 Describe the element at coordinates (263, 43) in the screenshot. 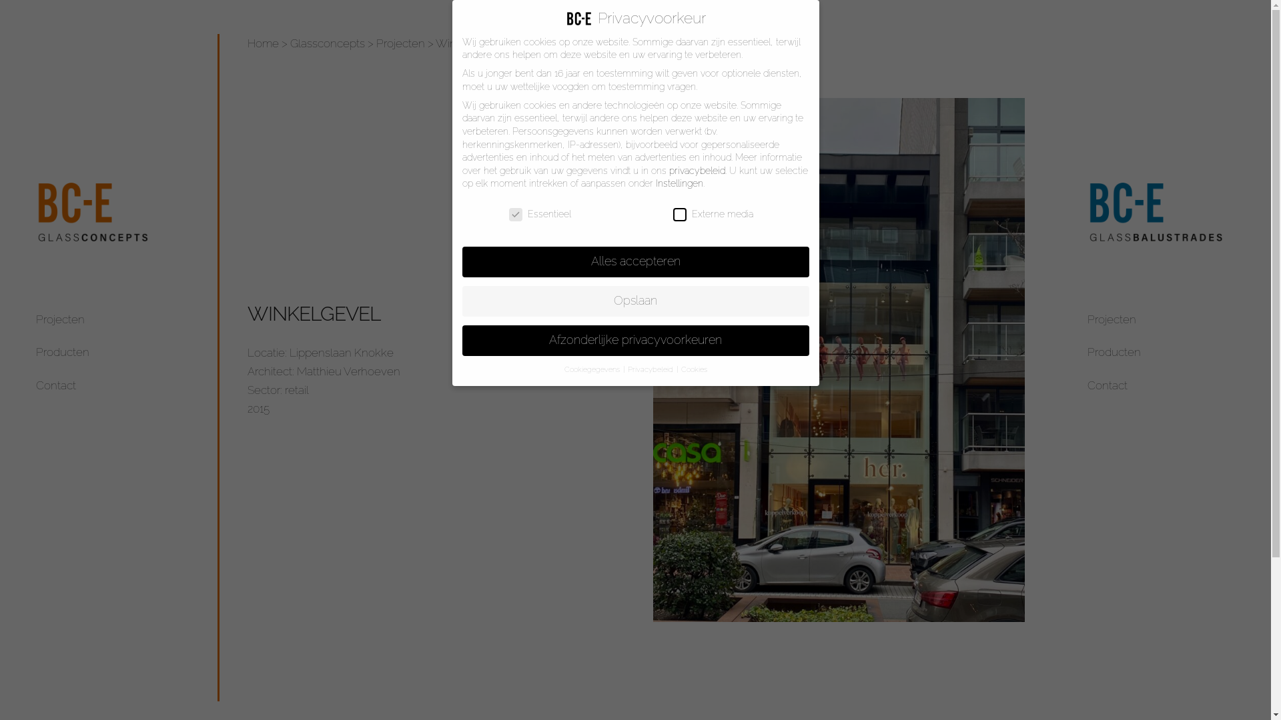

I see `Home` at that location.